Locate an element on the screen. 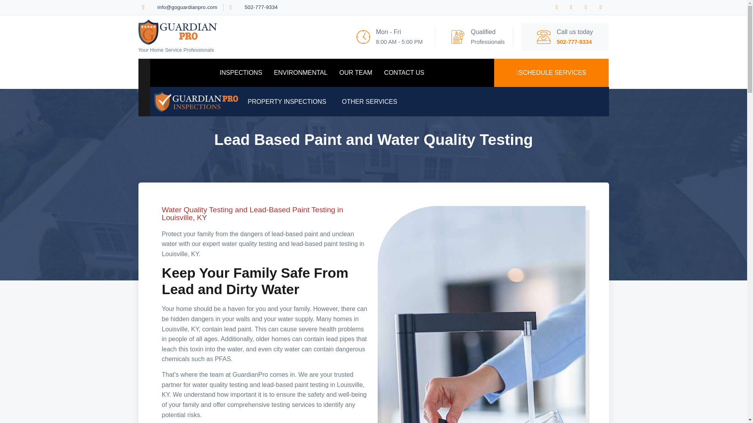 The width and height of the screenshot is (753, 423). INSPECTIONS is located at coordinates (241, 73).